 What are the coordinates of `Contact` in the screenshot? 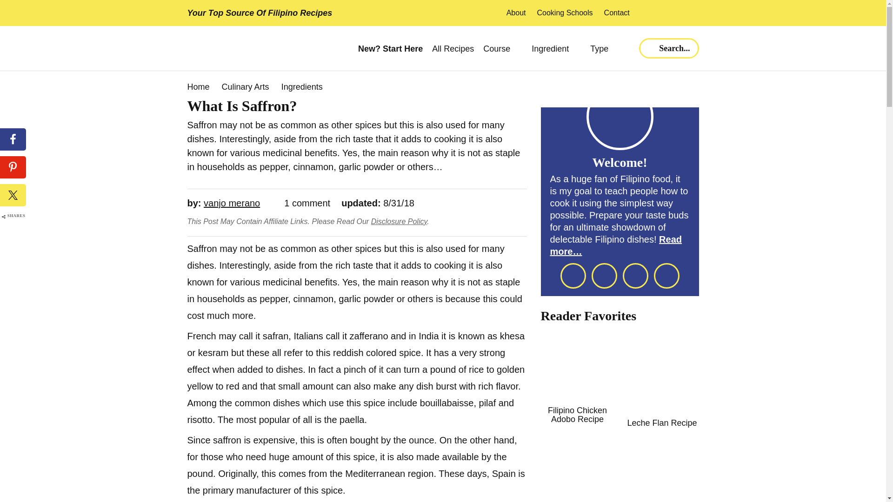 It's located at (617, 13).